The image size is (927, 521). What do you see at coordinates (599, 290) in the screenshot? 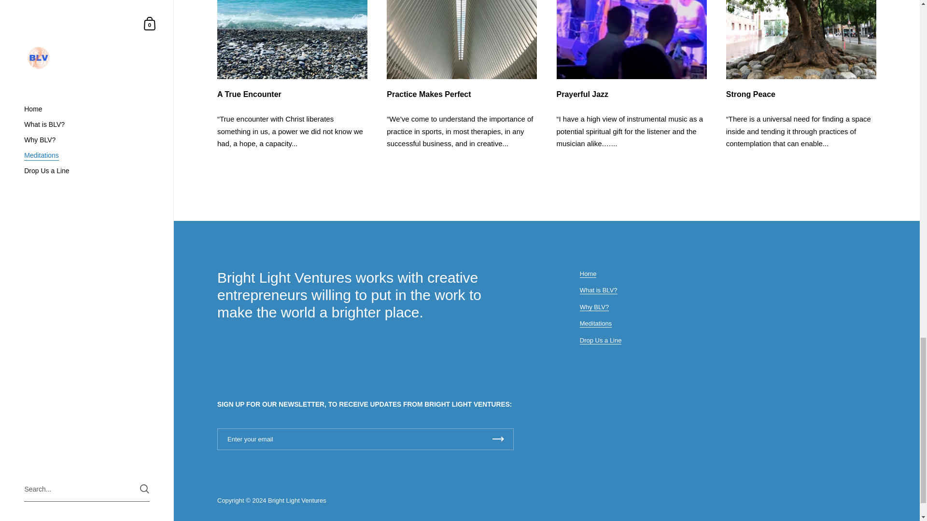
I see `What is BLV?` at bounding box center [599, 290].